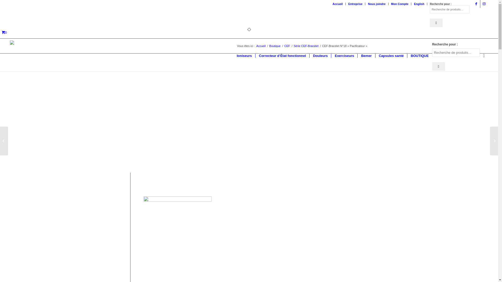 The height and width of the screenshot is (282, 502). I want to click on Nous joindre, so click(376, 4).